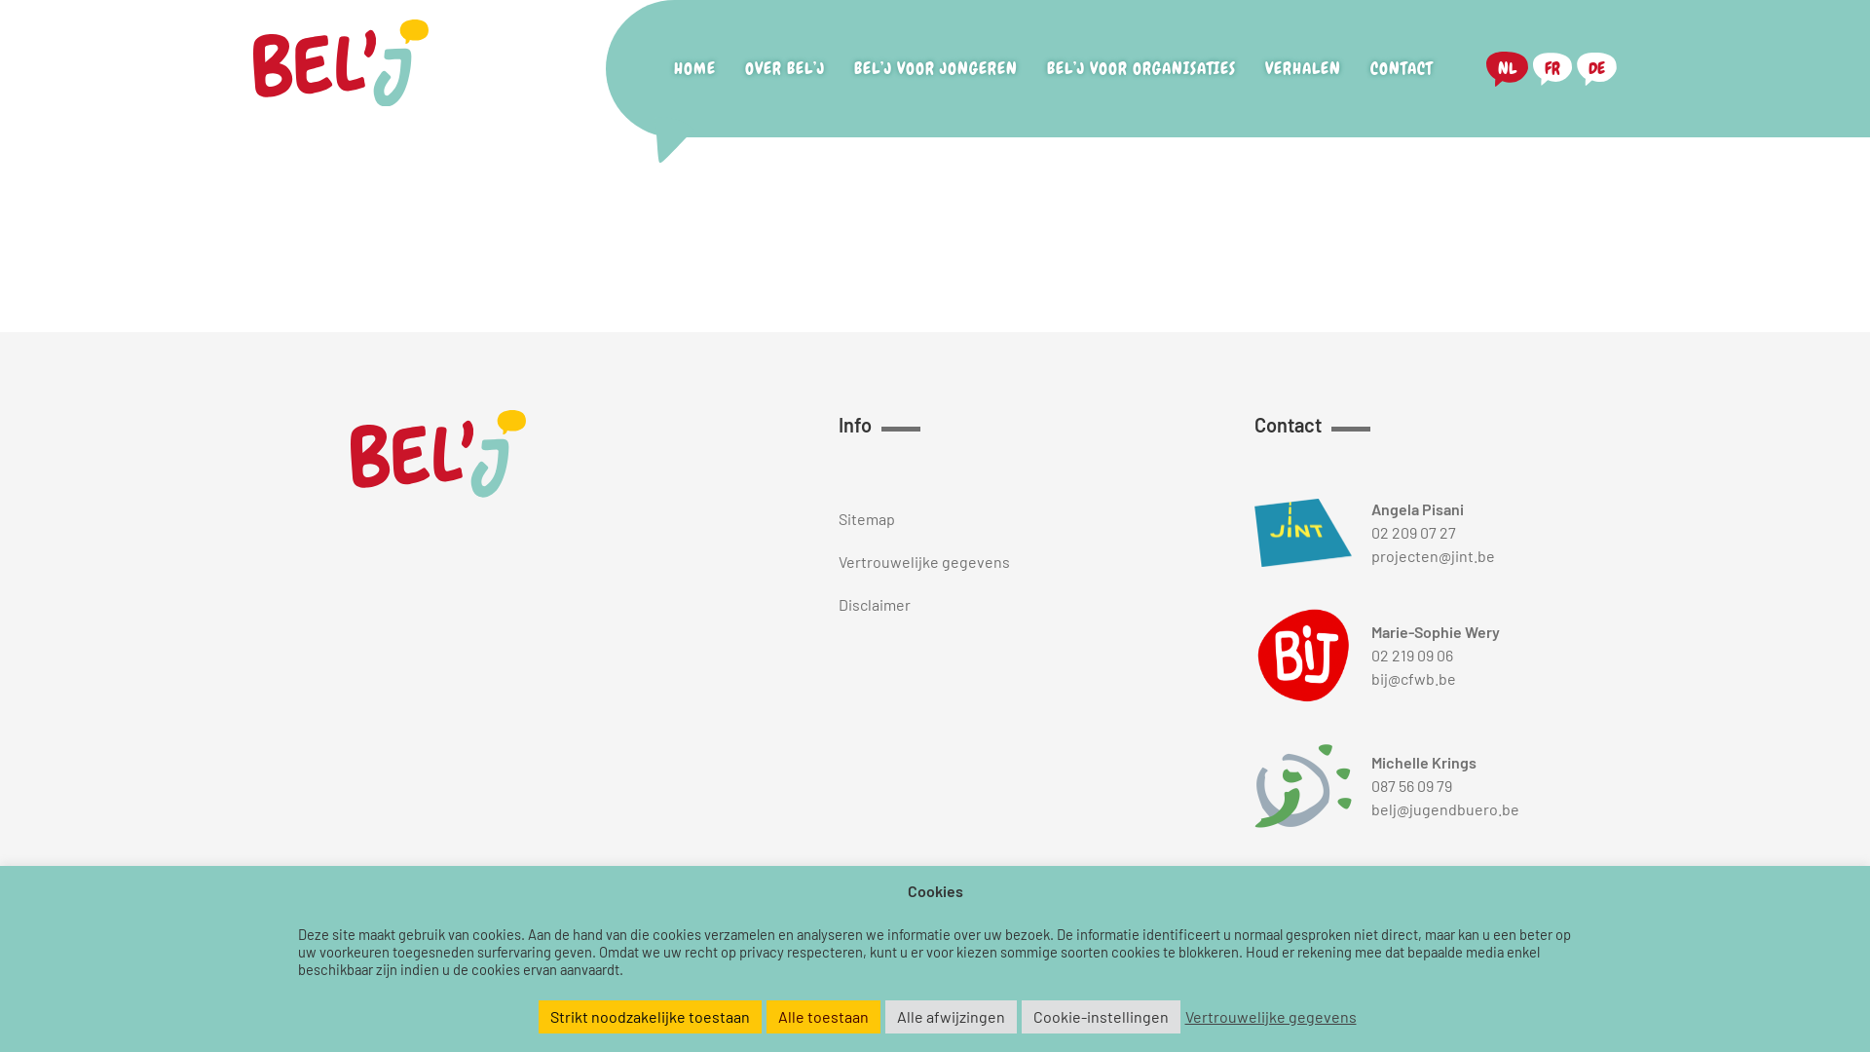 This screenshot has width=1870, height=1052. Describe the element at coordinates (924, 562) in the screenshot. I see `Vertrouwelijke gegevens` at that location.